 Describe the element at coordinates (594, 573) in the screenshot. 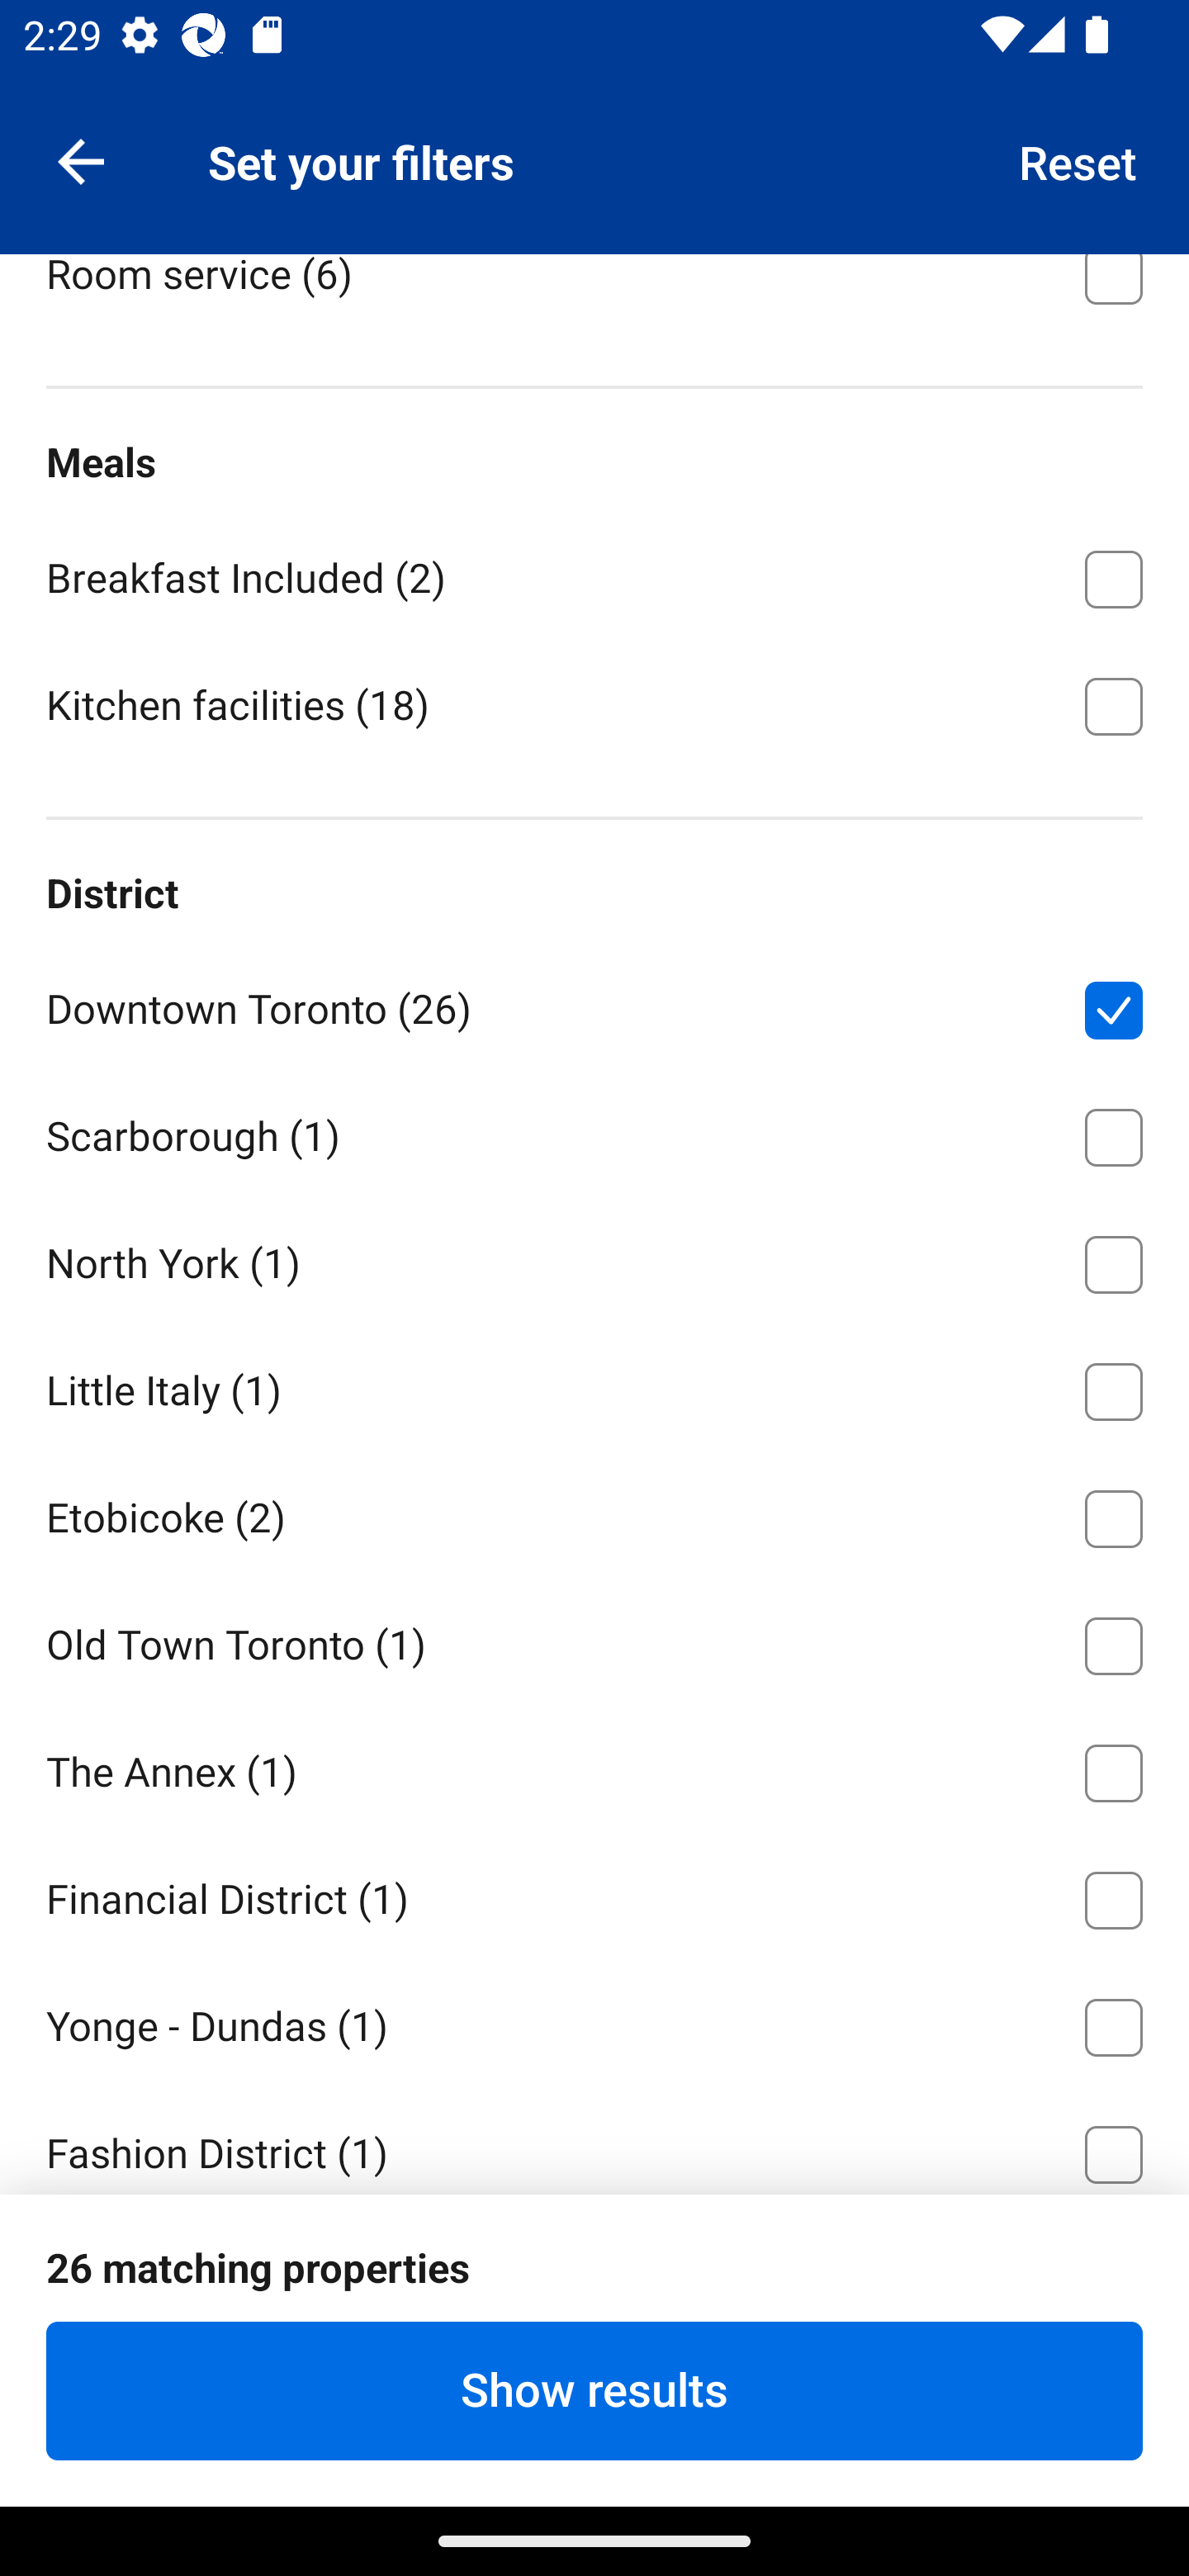

I see `Breakfast Included ⁦(2)` at that location.